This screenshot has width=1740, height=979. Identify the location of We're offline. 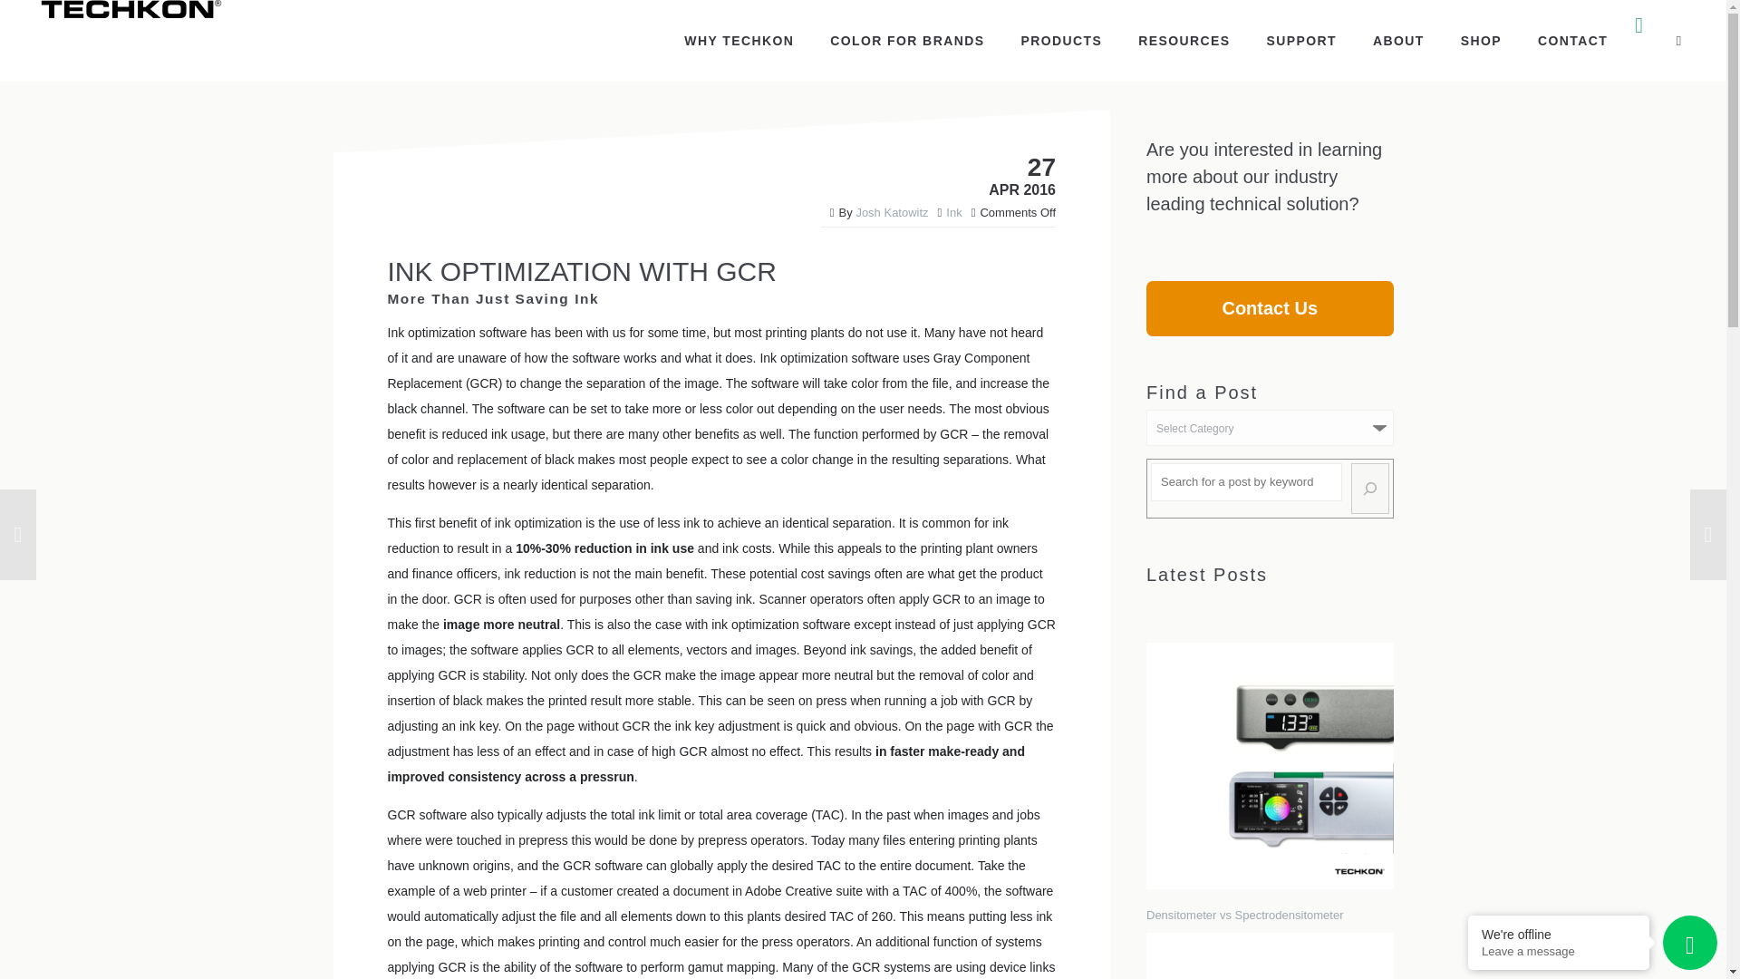
(1559, 934).